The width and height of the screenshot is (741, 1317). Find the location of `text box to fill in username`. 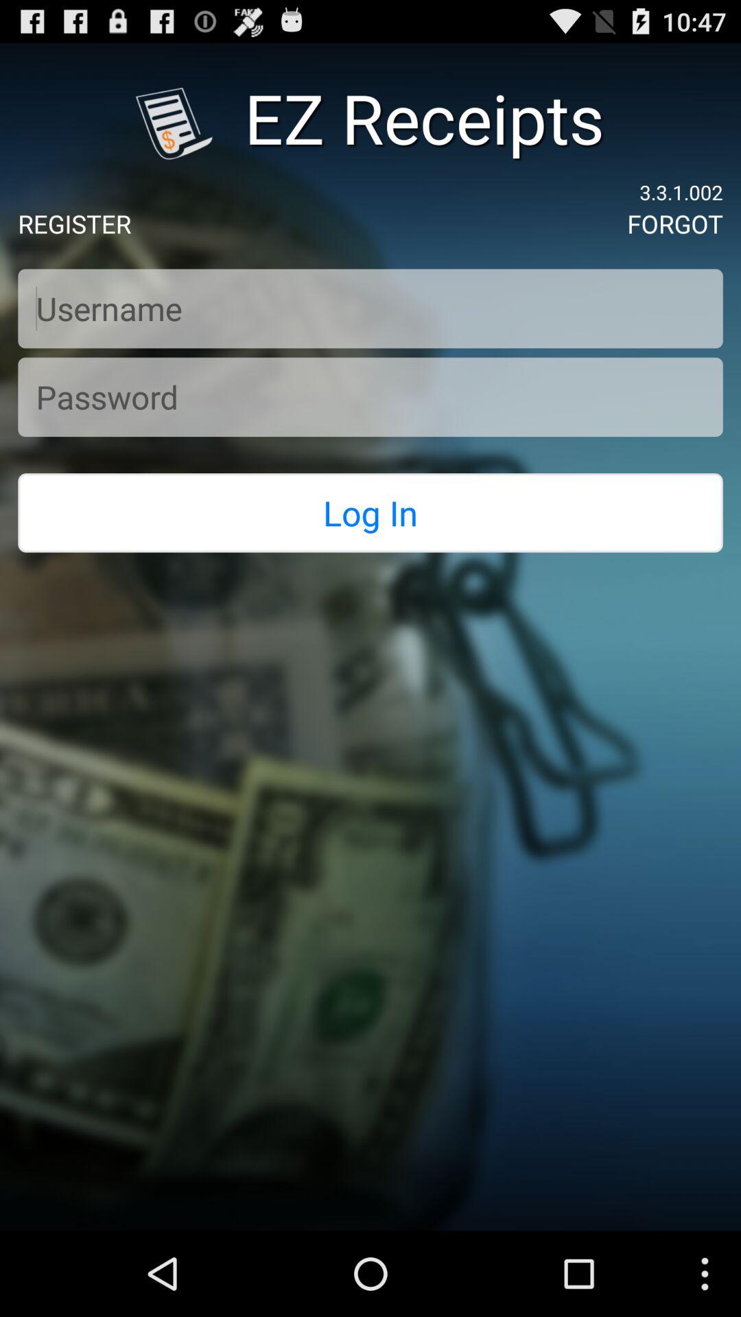

text box to fill in username is located at coordinates (370, 309).